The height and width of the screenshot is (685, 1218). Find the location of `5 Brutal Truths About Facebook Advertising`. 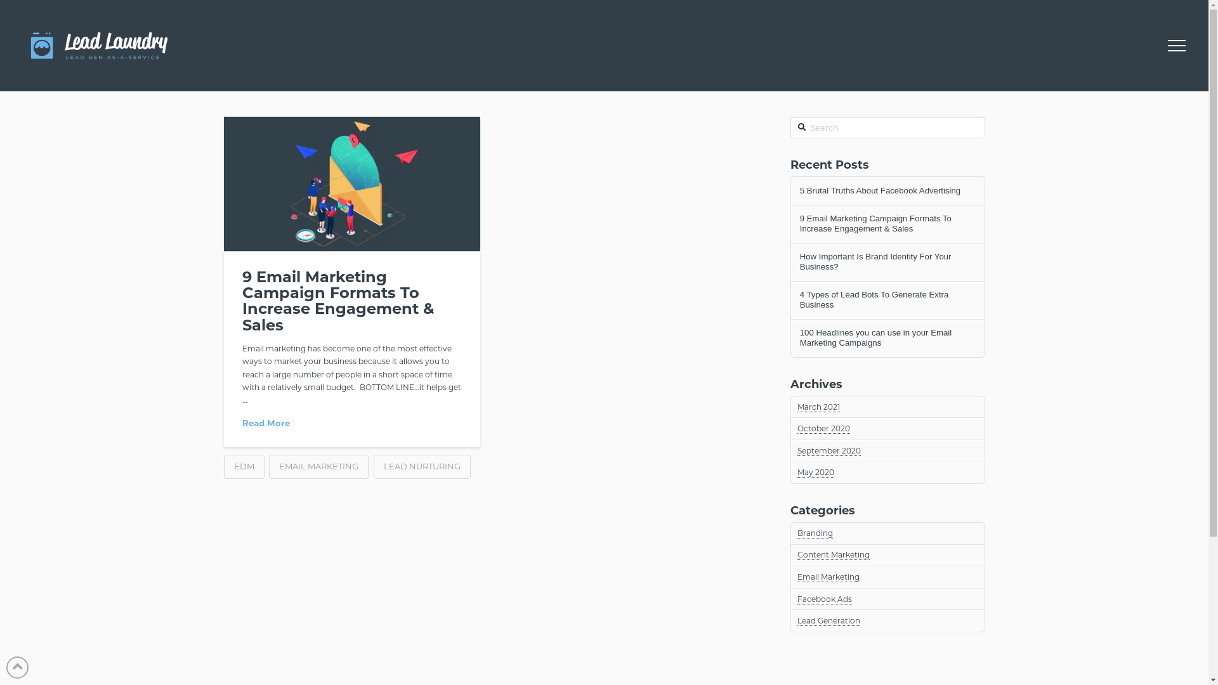

5 Brutal Truths About Facebook Advertising is located at coordinates (888, 191).